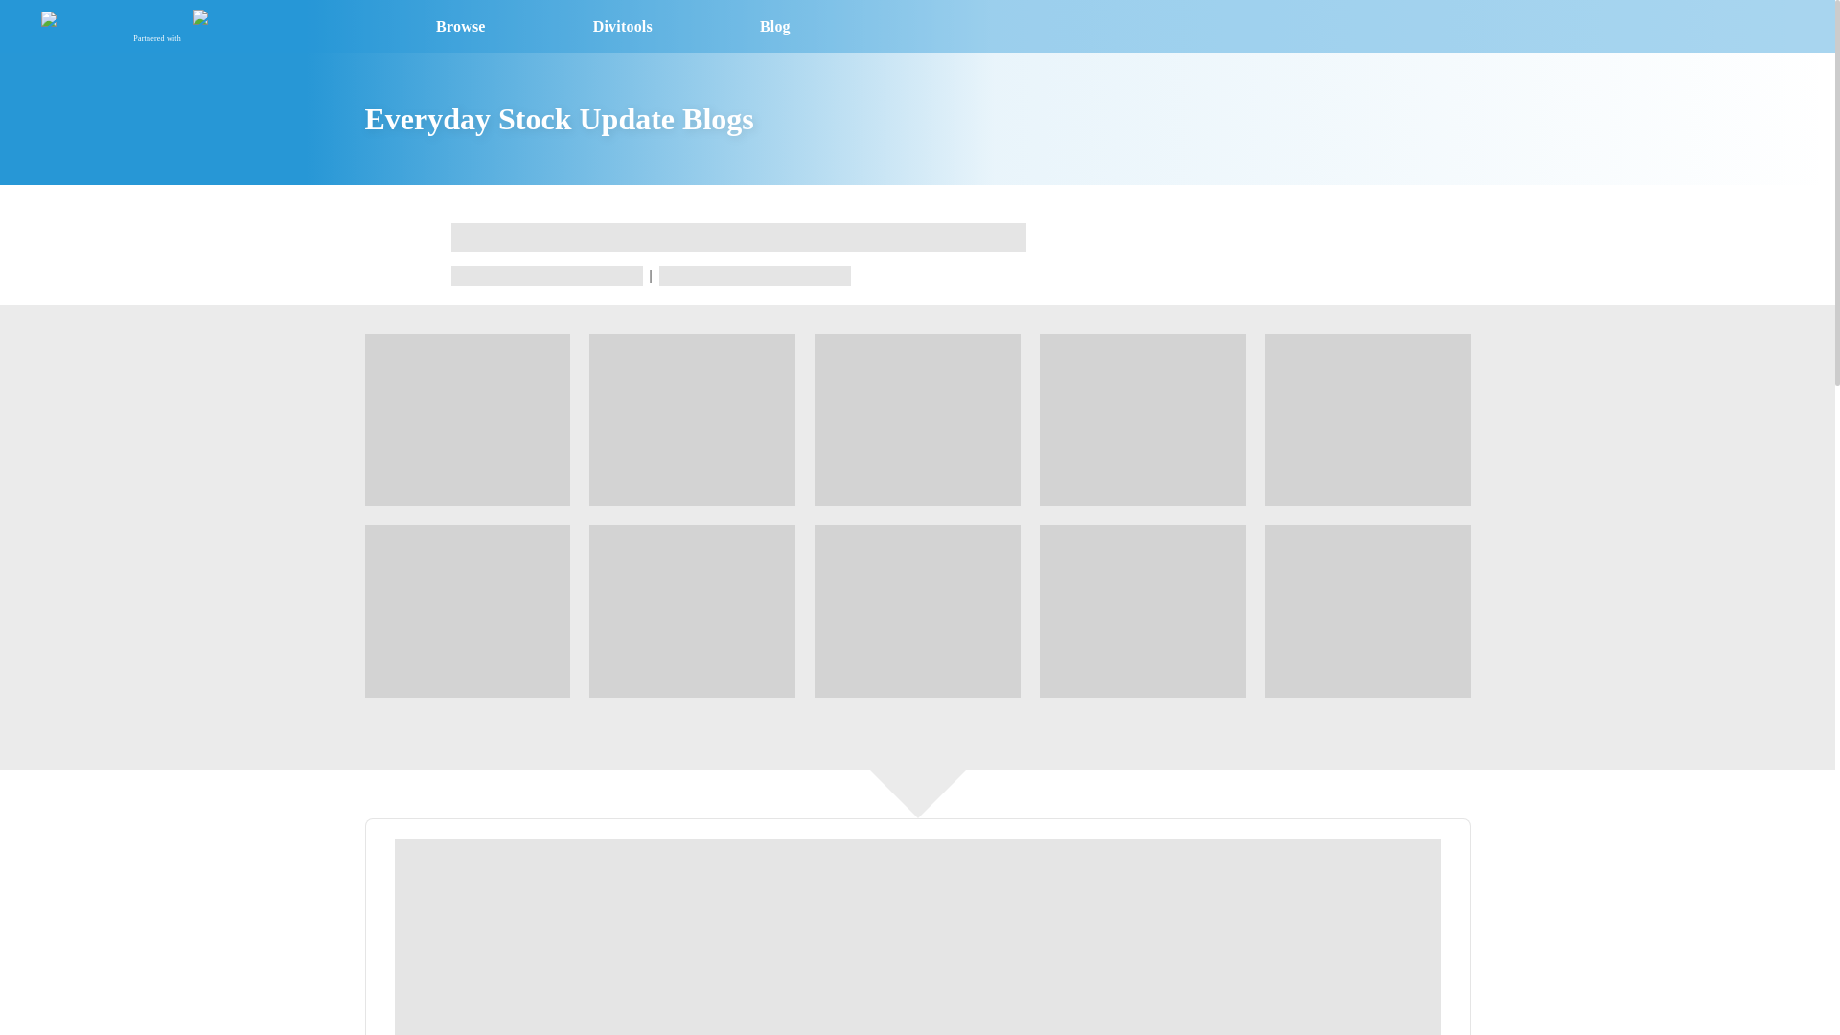 This screenshot has height=1035, width=1840. I want to click on Divitools, so click(623, 25).